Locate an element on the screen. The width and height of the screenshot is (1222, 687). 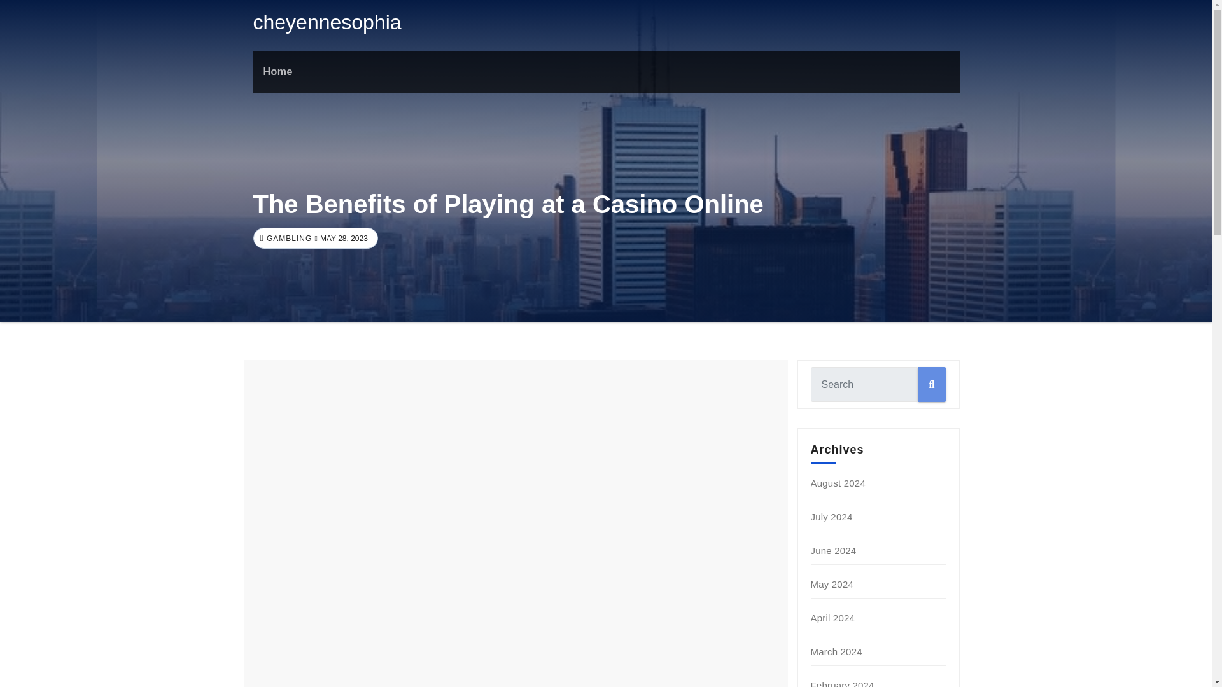
cheyennesophia is located at coordinates (327, 22).